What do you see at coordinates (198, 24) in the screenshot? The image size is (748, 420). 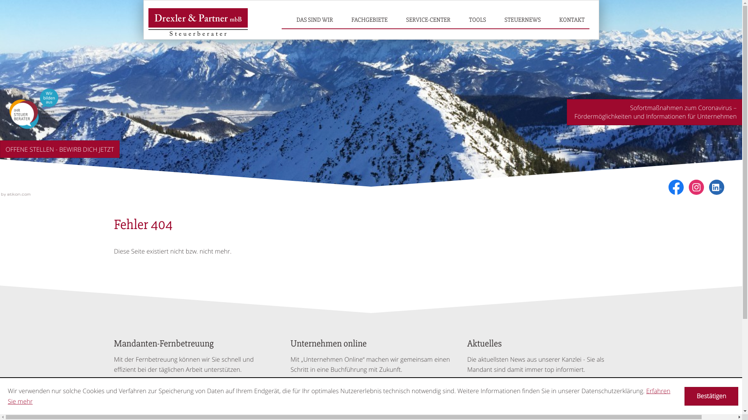 I see `zur Startseite` at bounding box center [198, 24].